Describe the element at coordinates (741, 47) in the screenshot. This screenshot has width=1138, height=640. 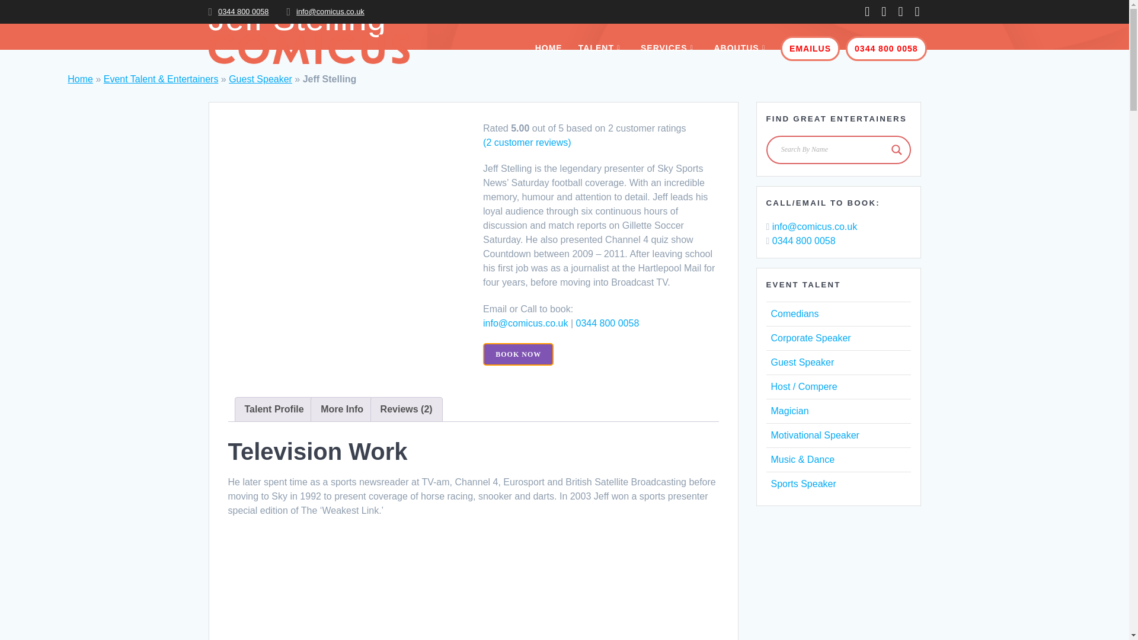
I see `ABOUTUS` at that location.